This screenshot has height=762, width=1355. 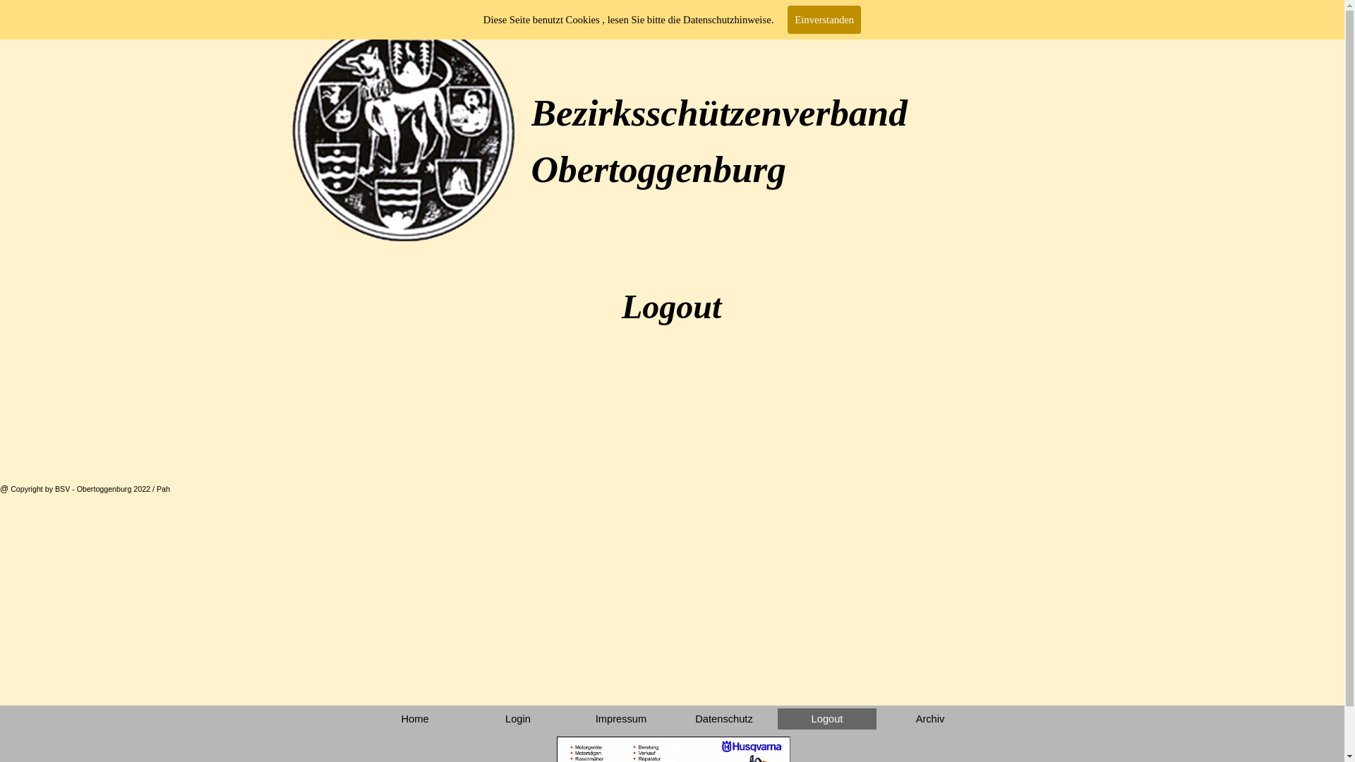 What do you see at coordinates (518, 719) in the screenshot?
I see `Login` at bounding box center [518, 719].